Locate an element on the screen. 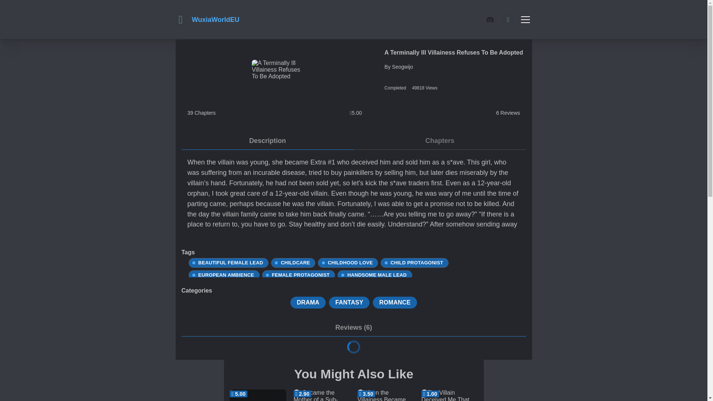  BEAUTIFUL FEMALE LEAD is located at coordinates (228, 263).